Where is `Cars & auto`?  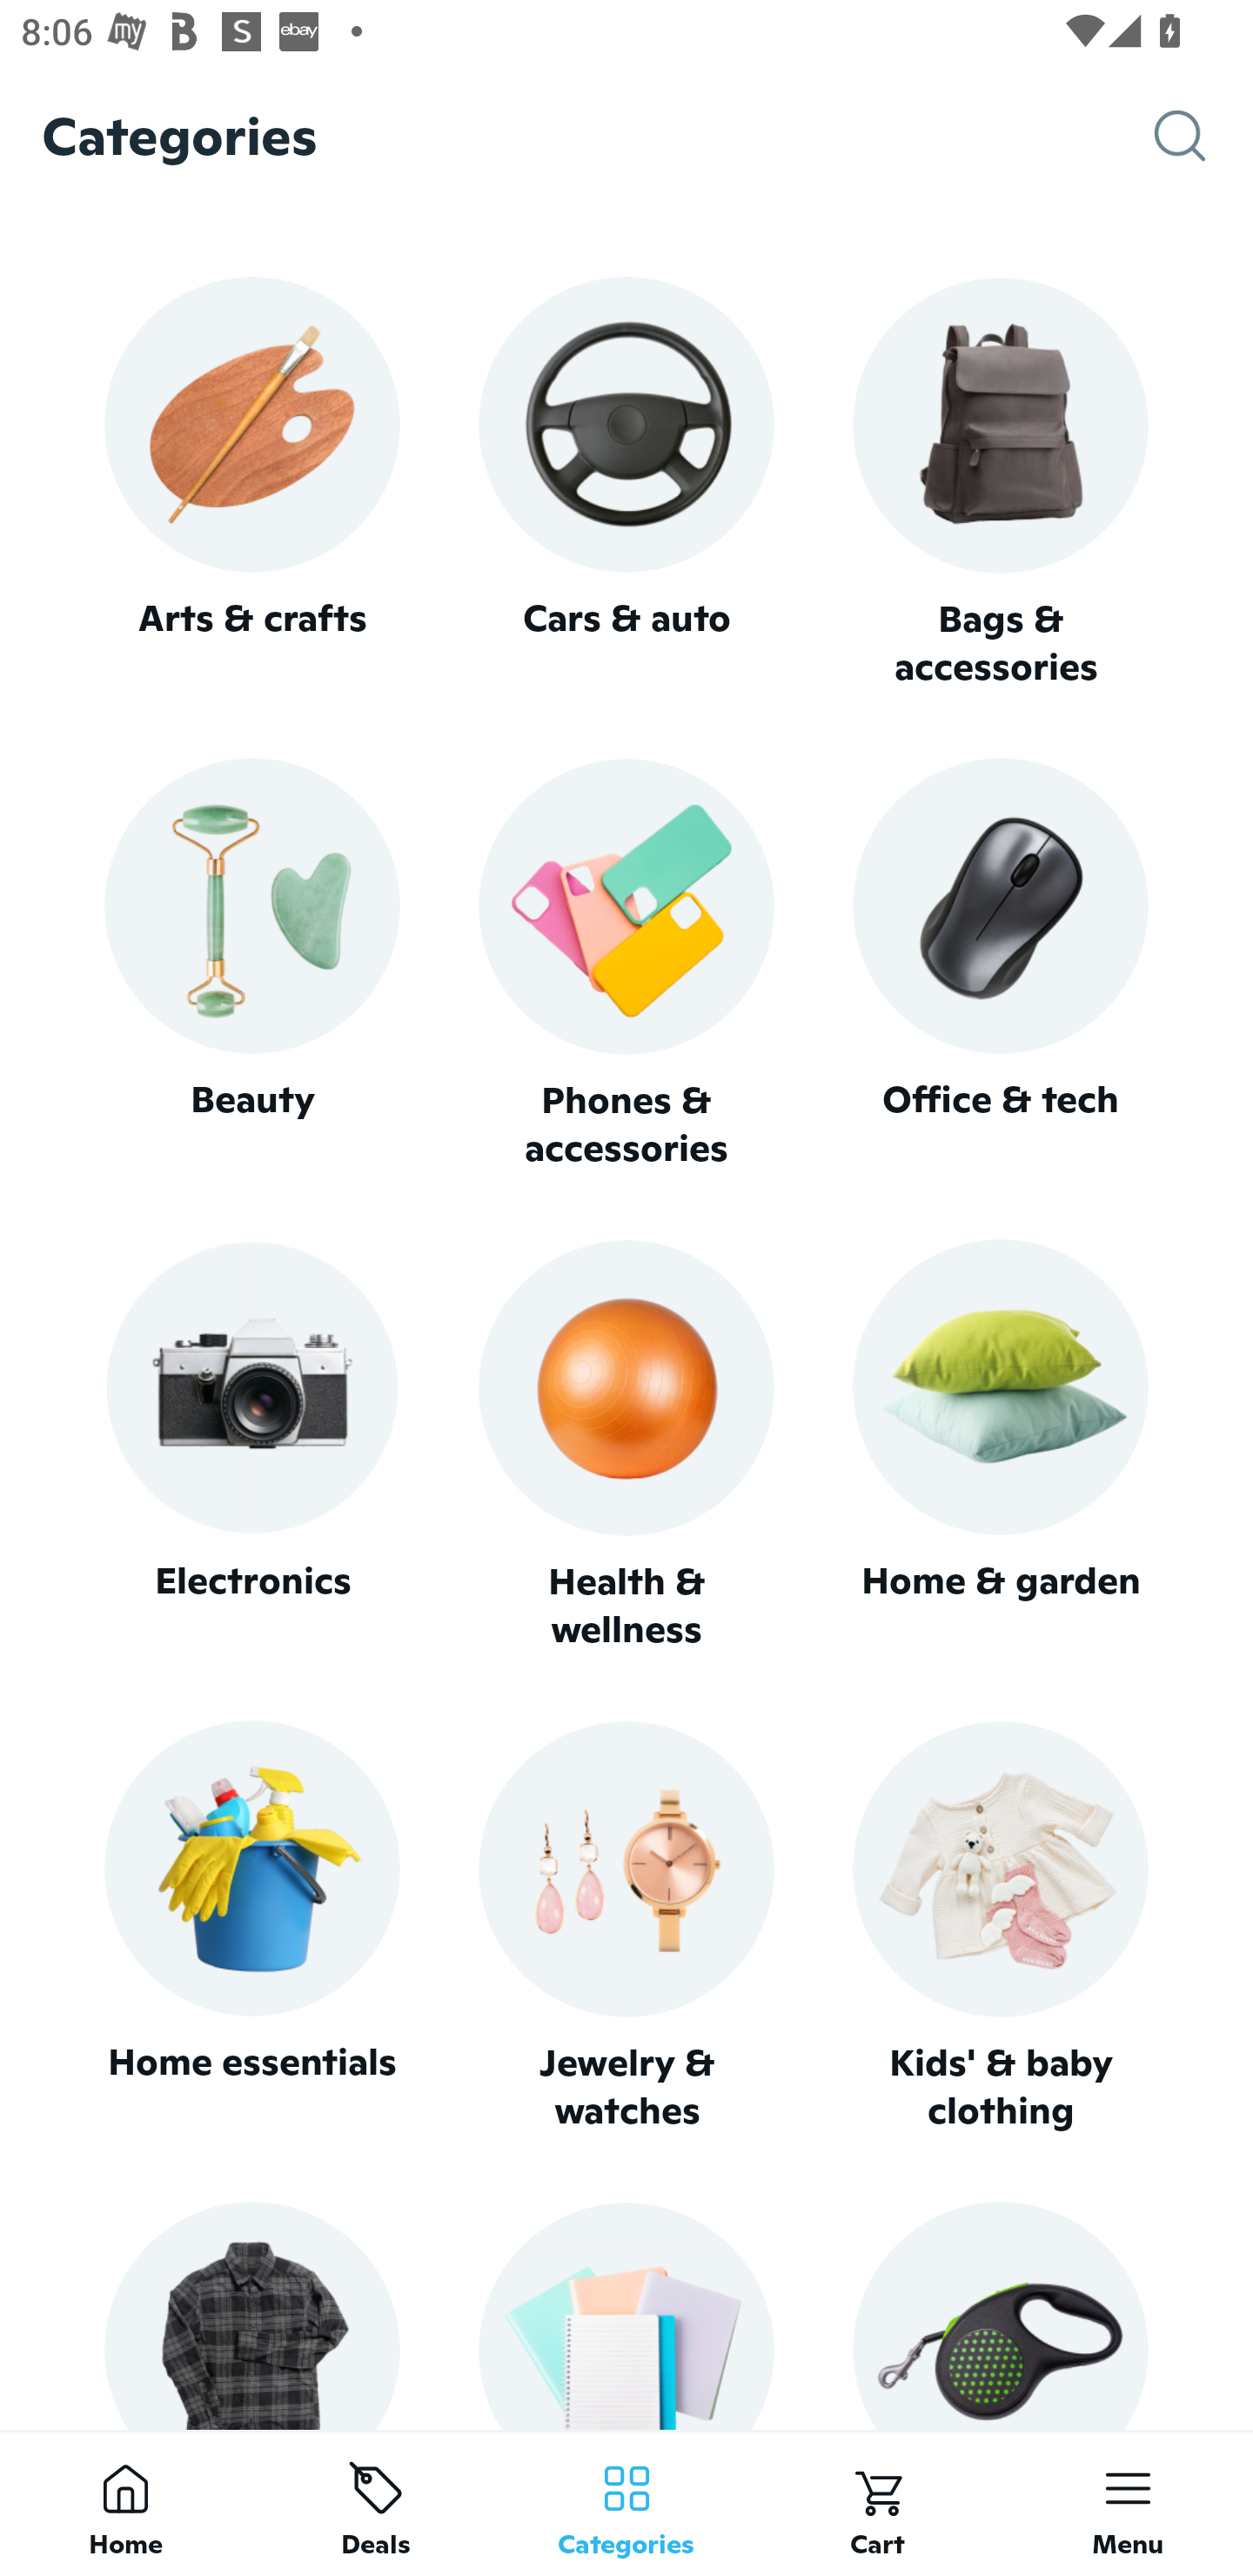 Cars & auto is located at coordinates (626, 482).